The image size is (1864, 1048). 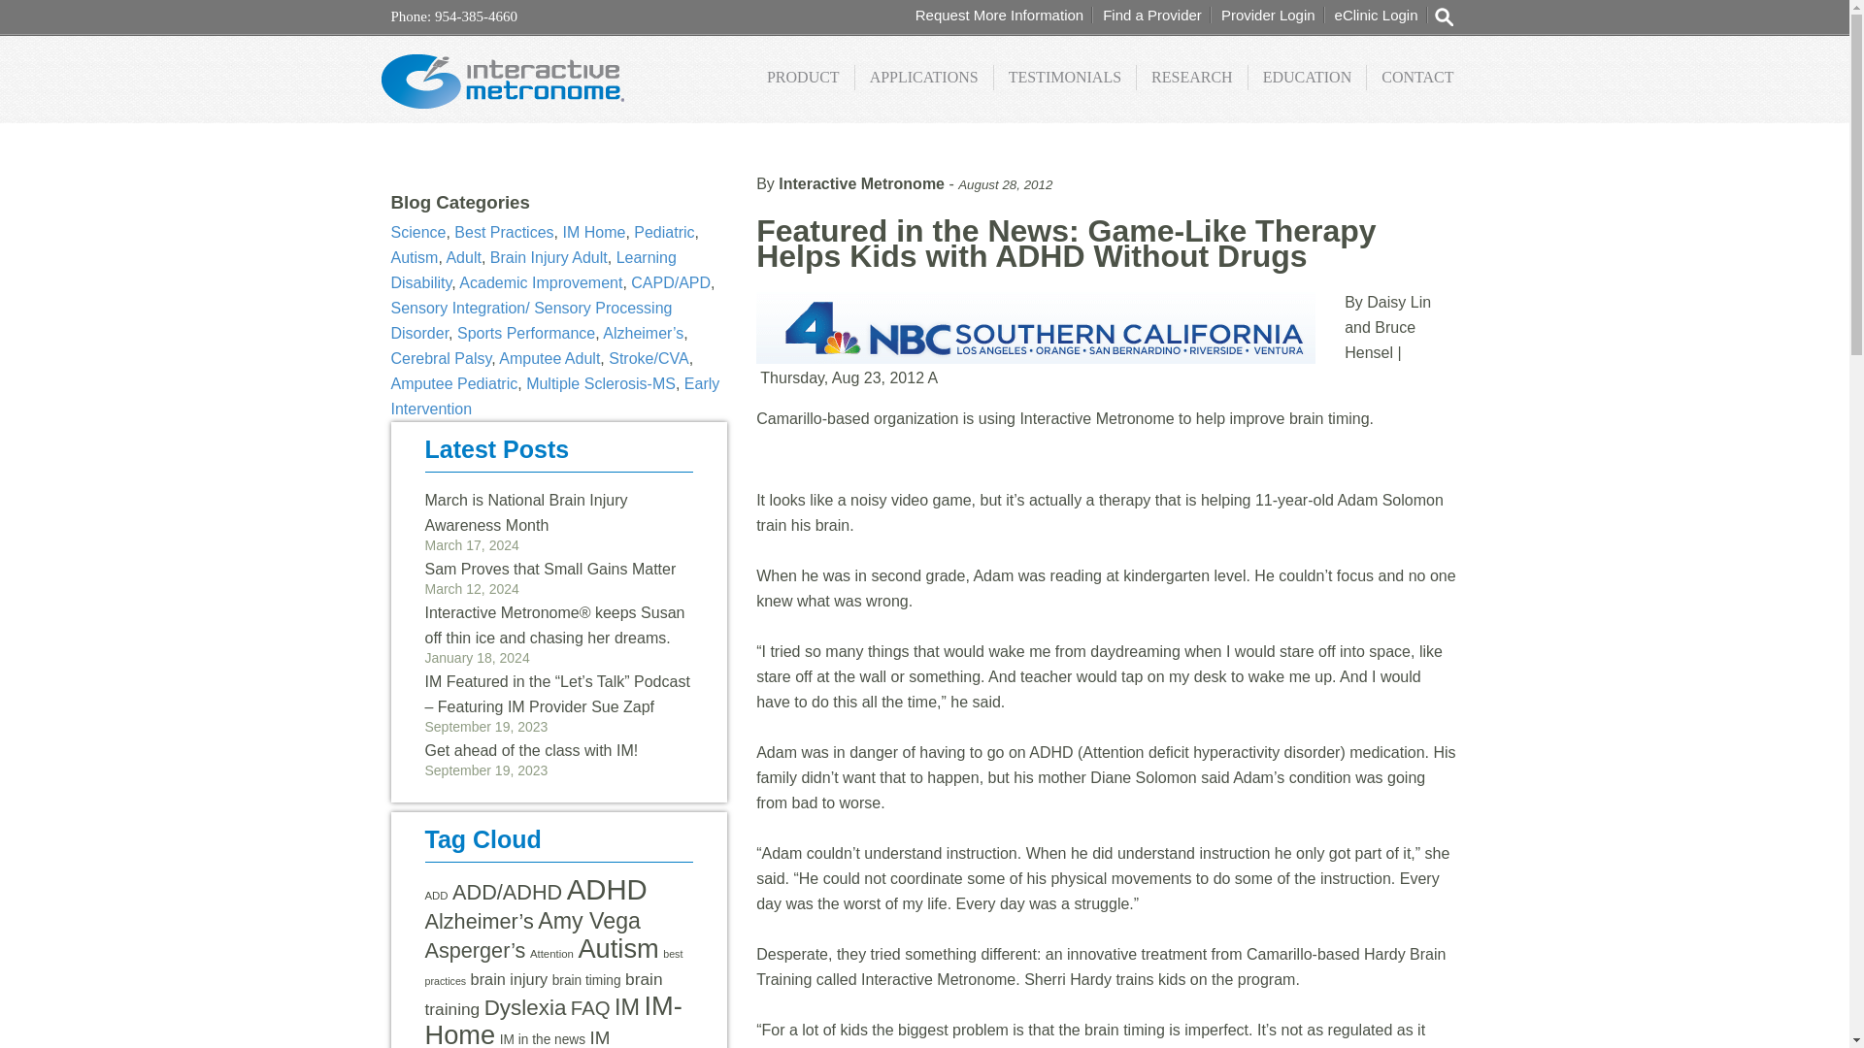 What do you see at coordinates (999, 14) in the screenshot?
I see `Request More Information` at bounding box center [999, 14].